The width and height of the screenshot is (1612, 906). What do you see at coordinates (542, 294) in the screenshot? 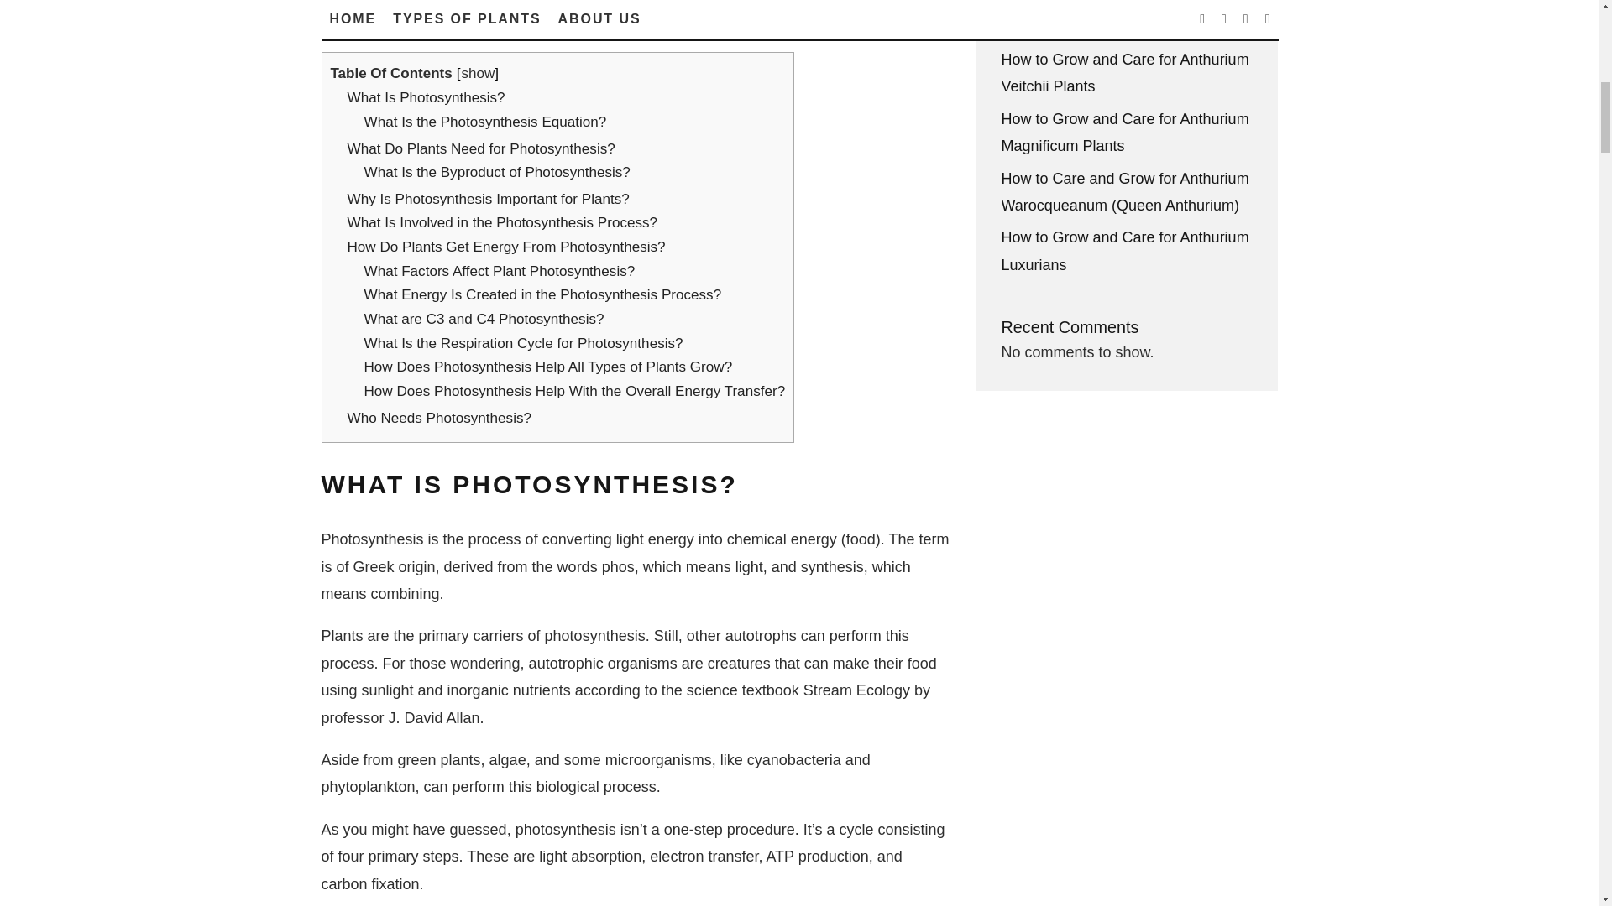
I see `What Energy Is Created in the Photosynthesis Process?` at bounding box center [542, 294].